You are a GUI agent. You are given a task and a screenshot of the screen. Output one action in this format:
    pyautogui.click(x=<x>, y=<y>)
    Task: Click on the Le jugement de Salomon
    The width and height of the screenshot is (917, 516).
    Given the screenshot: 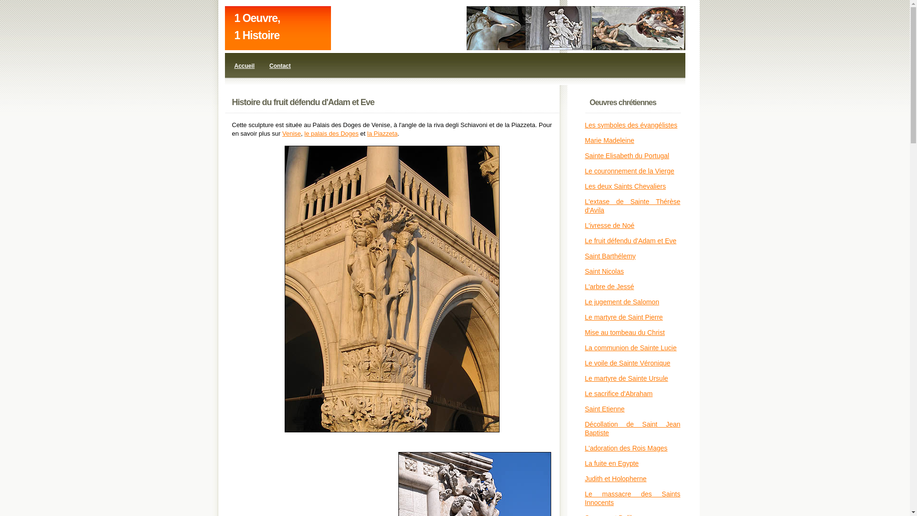 What is the action you would take?
    pyautogui.click(x=622, y=302)
    